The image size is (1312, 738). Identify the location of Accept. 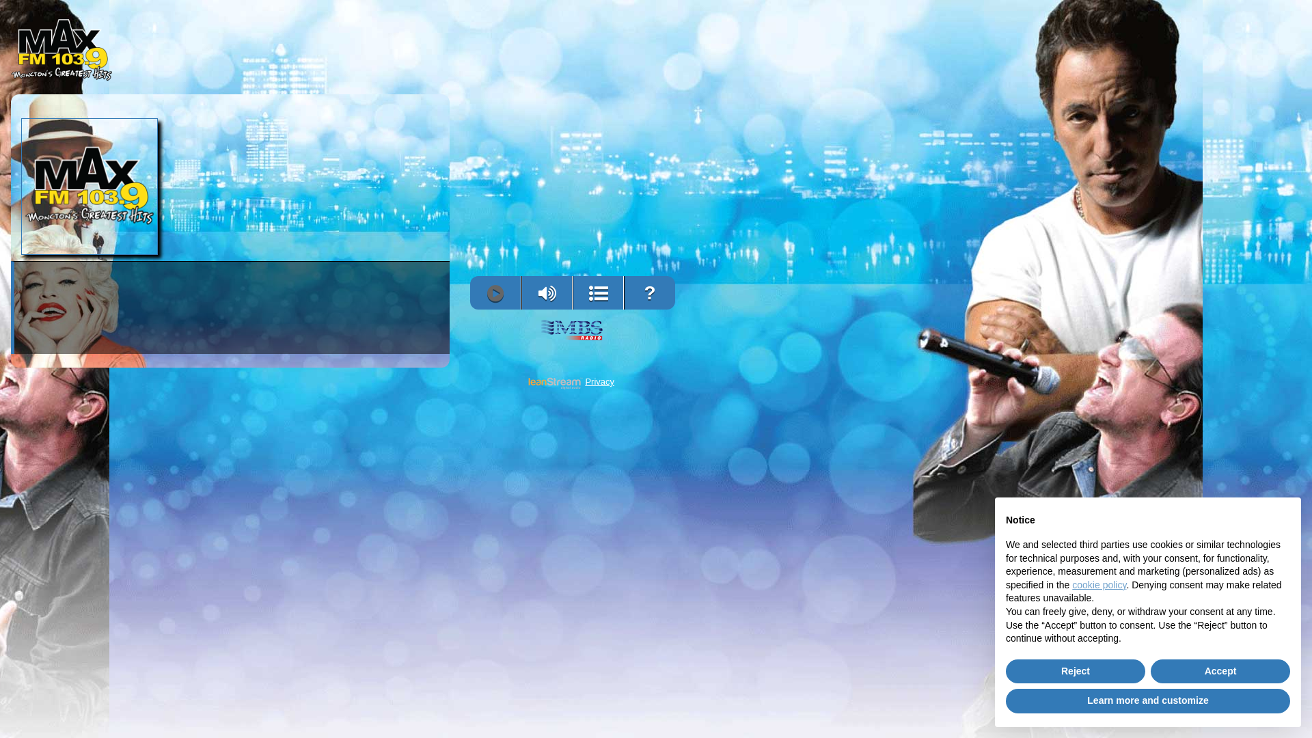
(1220, 672).